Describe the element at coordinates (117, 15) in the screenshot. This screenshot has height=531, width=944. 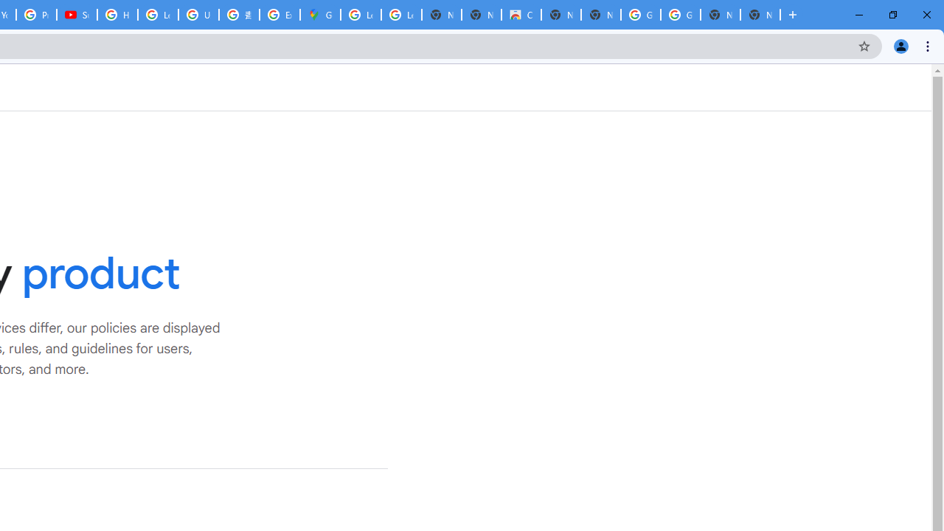
I see `How Chrome protects your passwords - Google Chrome Help` at that location.